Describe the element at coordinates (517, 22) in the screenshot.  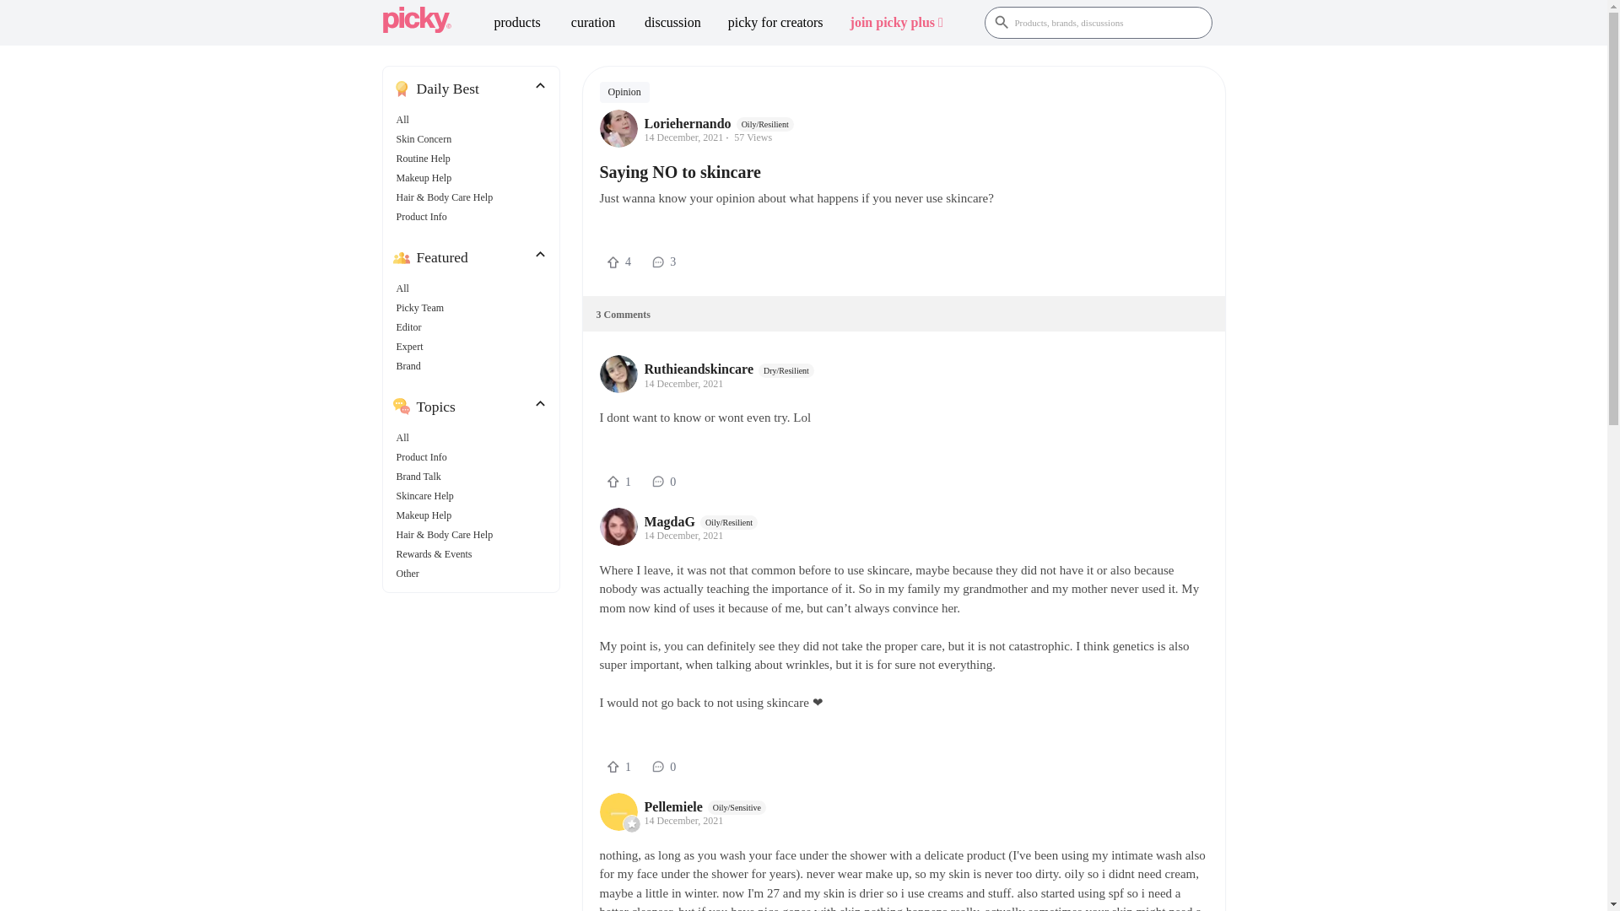
I see `products` at that location.